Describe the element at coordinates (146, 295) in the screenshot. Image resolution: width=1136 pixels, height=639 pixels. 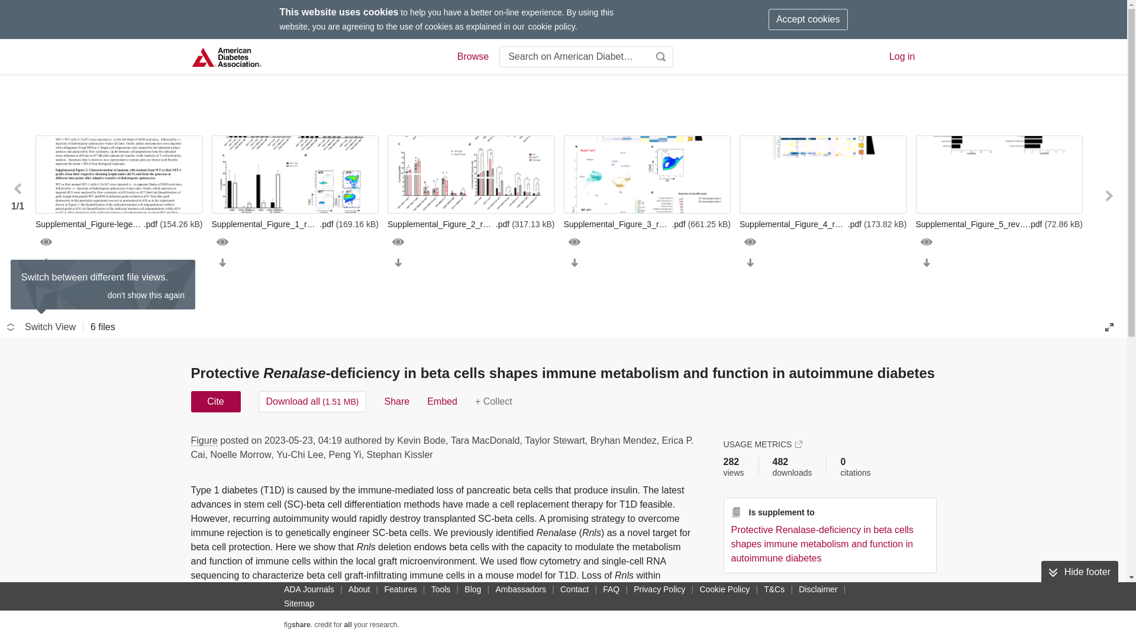
I see `don't show this again` at that location.